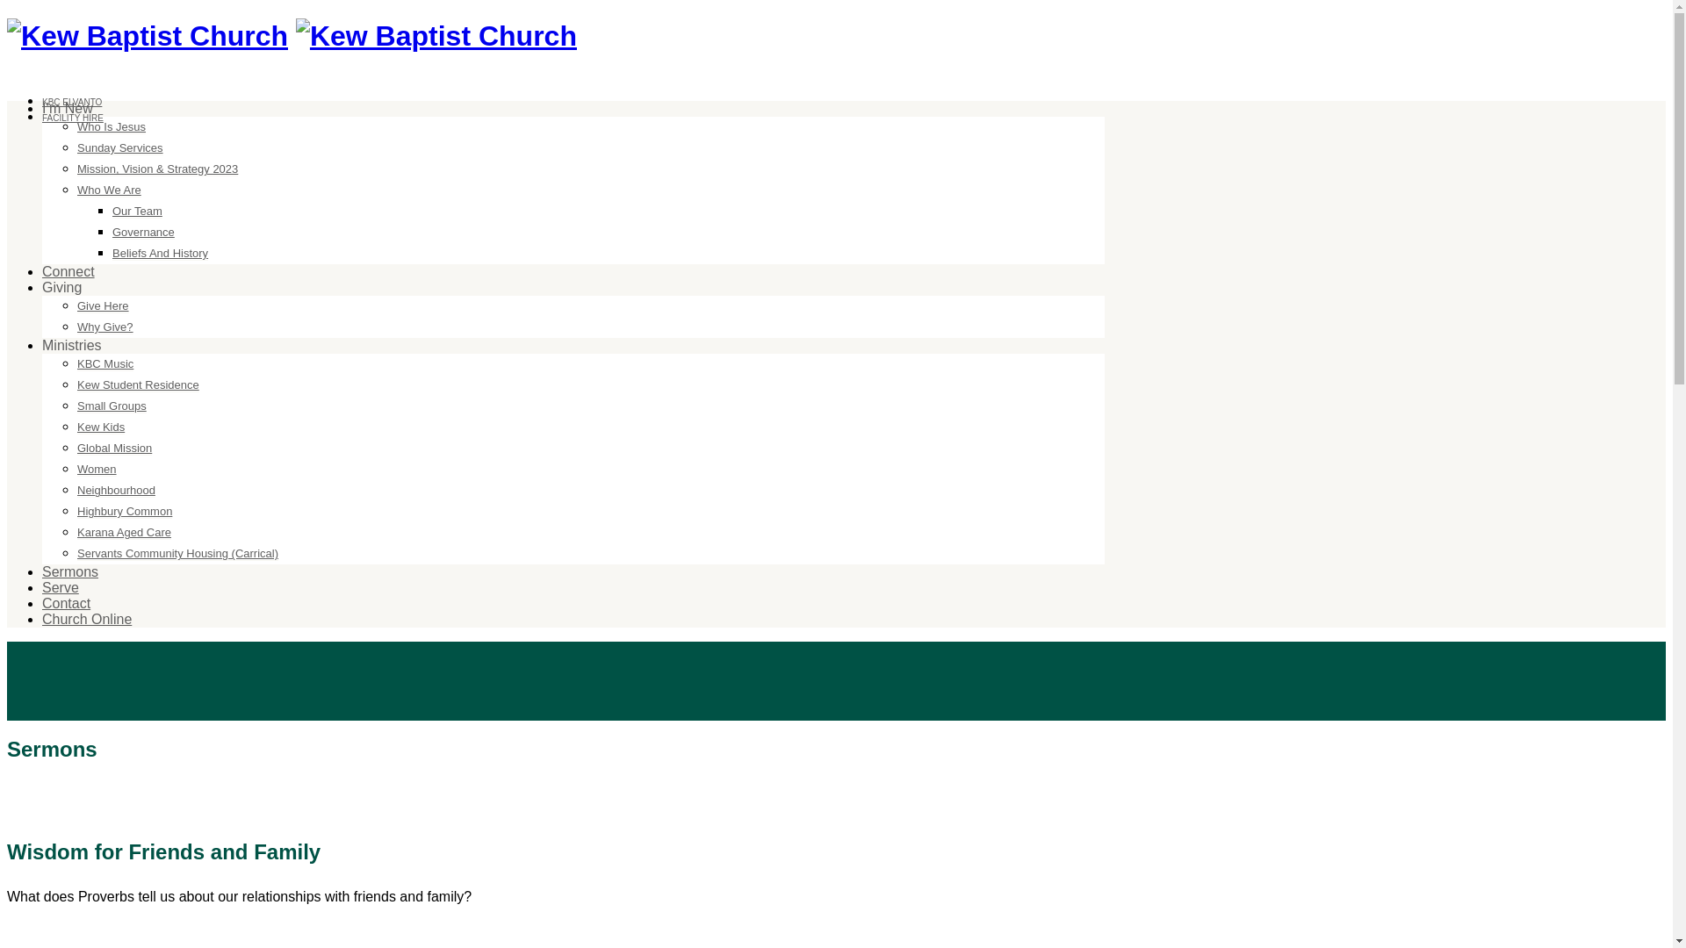  Describe the element at coordinates (87, 620) in the screenshot. I see `Church Online` at that location.